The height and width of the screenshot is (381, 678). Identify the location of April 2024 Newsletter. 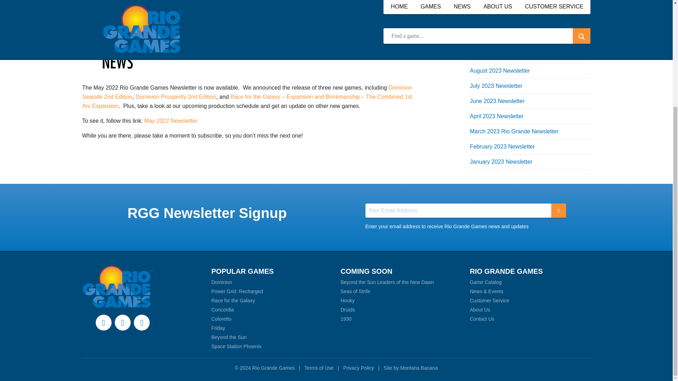
(496, 25).